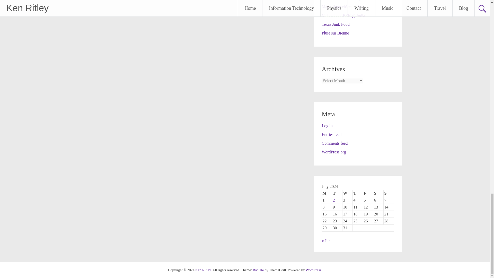  I want to click on Radiate, so click(258, 270).